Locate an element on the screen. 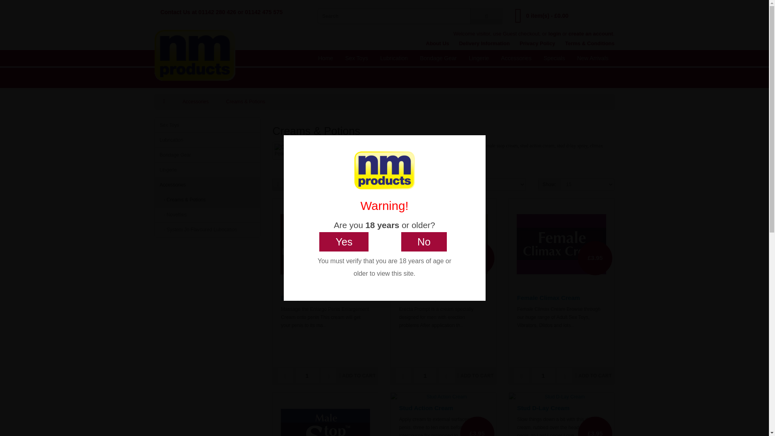 Image resolution: width=775 pixels, height=436 pixels. About Us is located at coordinates (438, 43).